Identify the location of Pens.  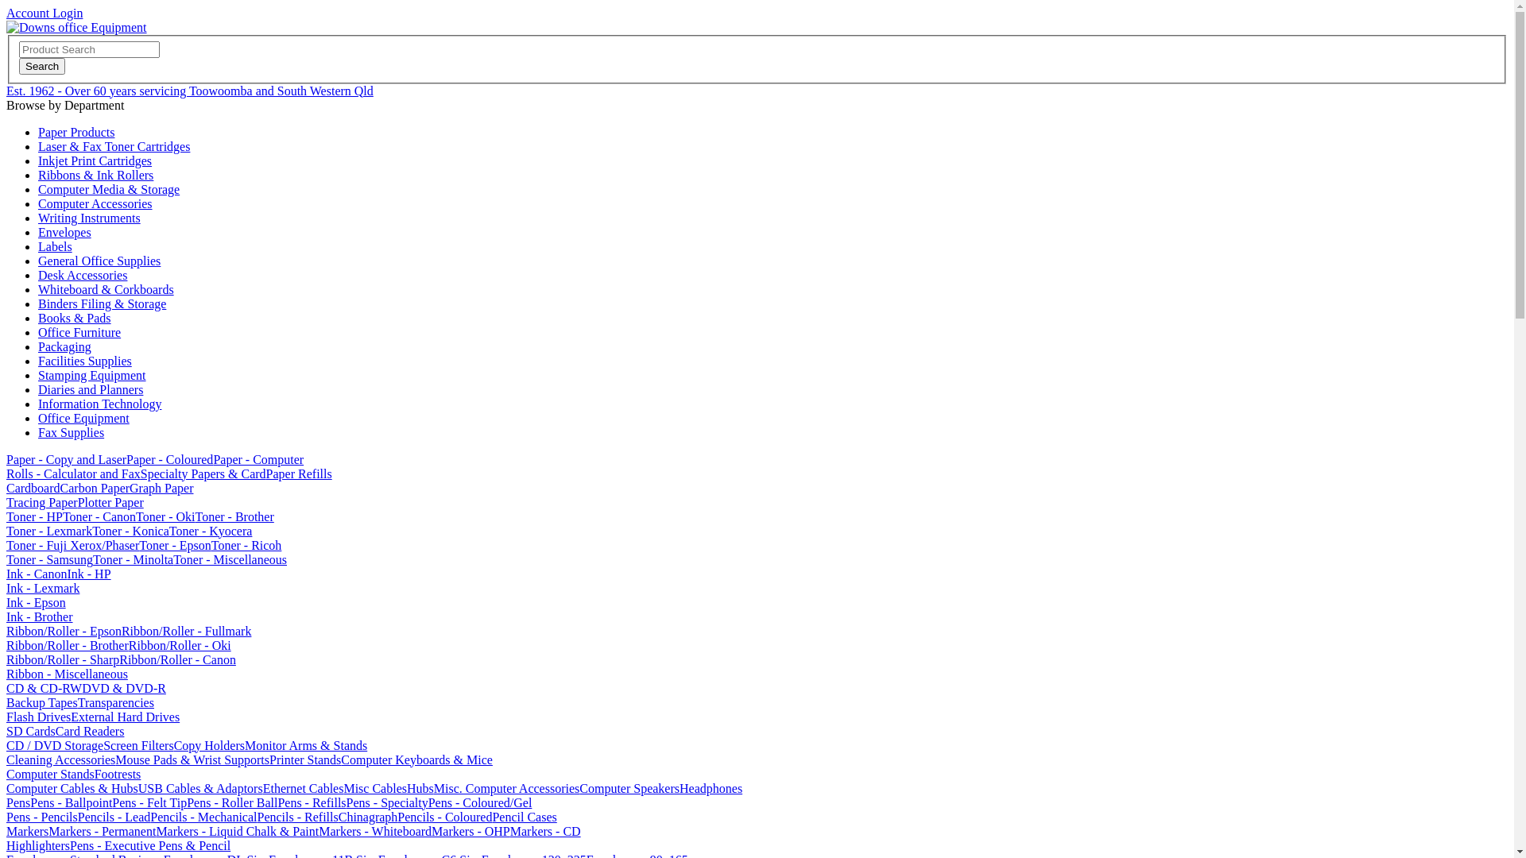
(18, 802).